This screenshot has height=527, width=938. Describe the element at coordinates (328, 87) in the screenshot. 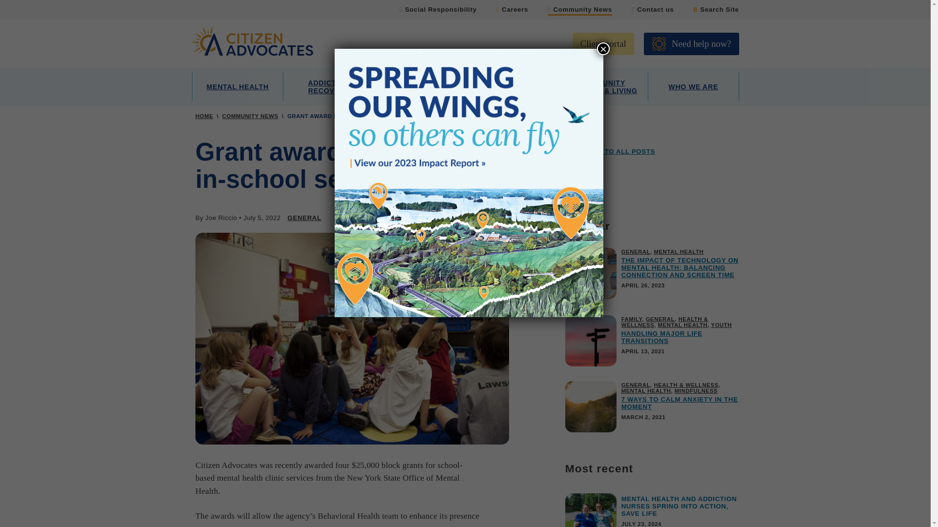

I see `ADDICTION RECOVERY` at that location.